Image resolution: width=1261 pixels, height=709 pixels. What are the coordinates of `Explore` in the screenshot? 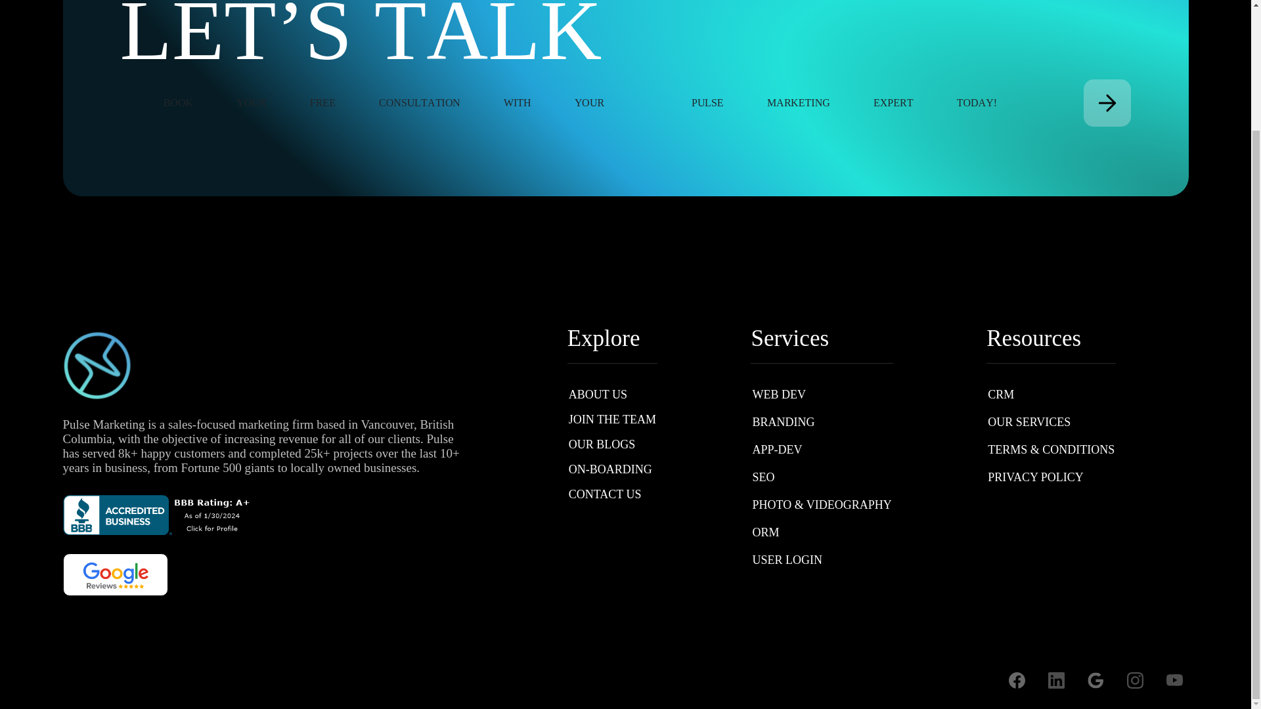 It's located at (612, 338).